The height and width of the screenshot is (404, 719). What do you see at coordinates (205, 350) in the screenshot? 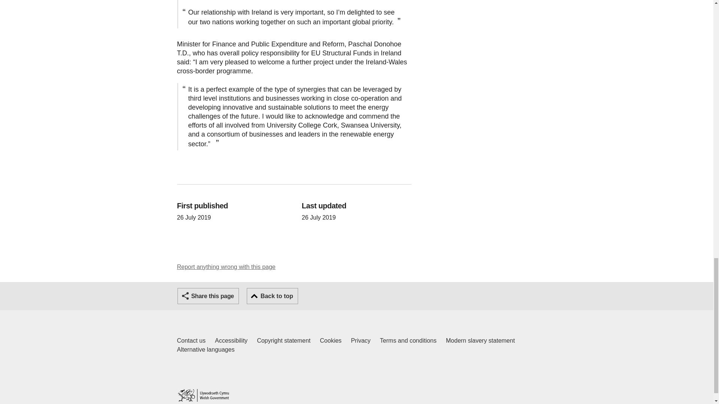
I see `Alternative languages` at bounding box center [205, 350].